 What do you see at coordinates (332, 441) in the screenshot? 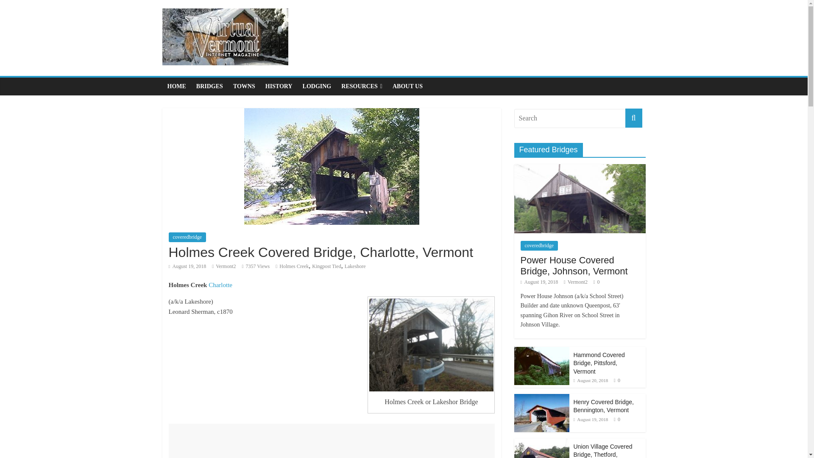
I see `Advertisement` at bounding box center [332, 441].